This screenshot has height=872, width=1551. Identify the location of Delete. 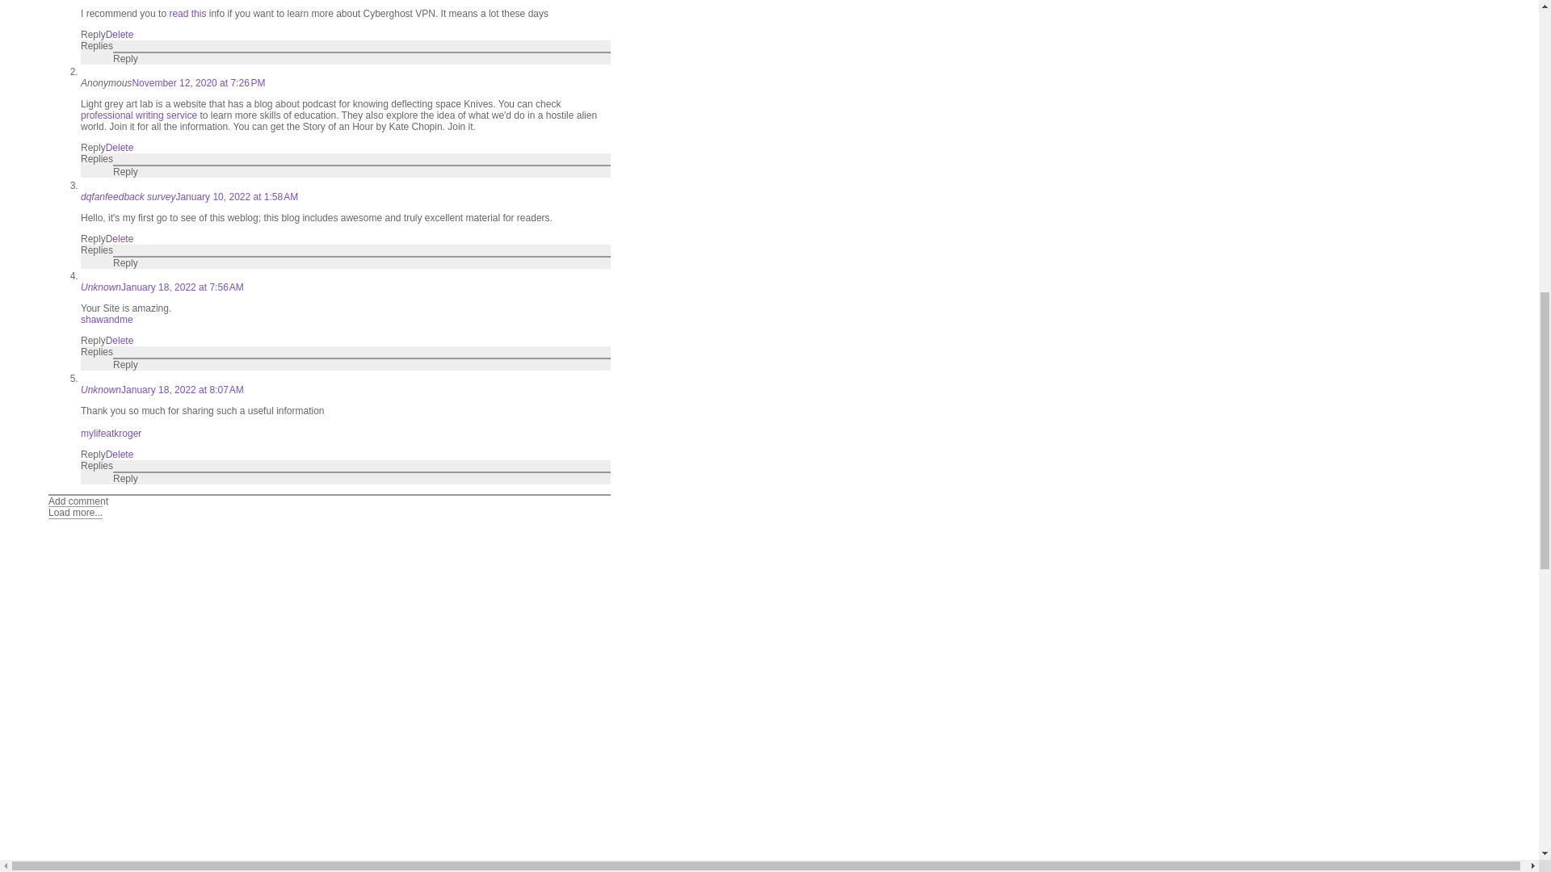
(120, 239).